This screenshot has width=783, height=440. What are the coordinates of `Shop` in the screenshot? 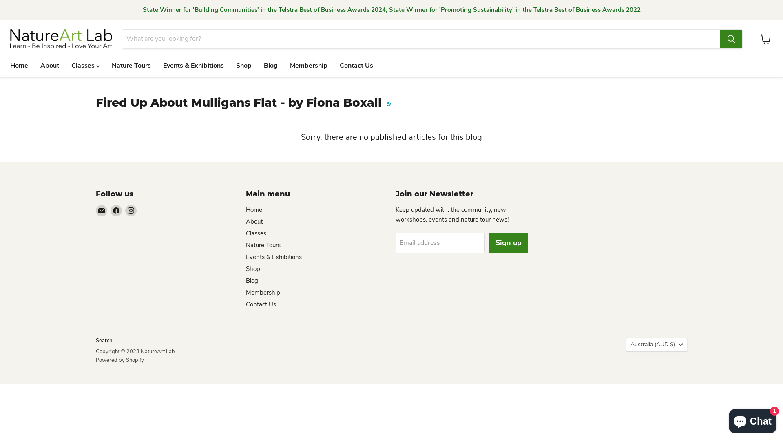 It's located at (244, 66).